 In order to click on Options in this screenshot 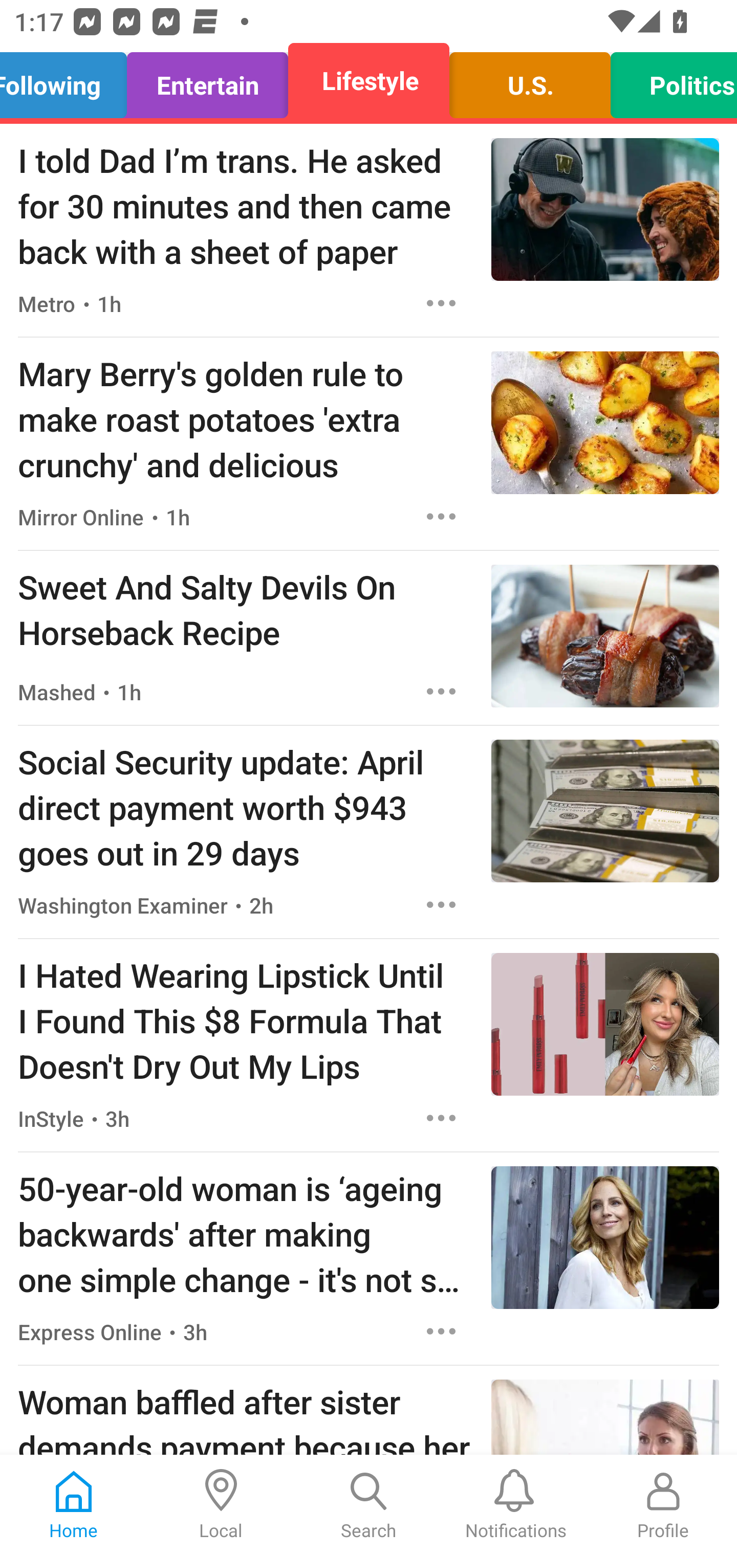, I will do `click(441, 516)`.